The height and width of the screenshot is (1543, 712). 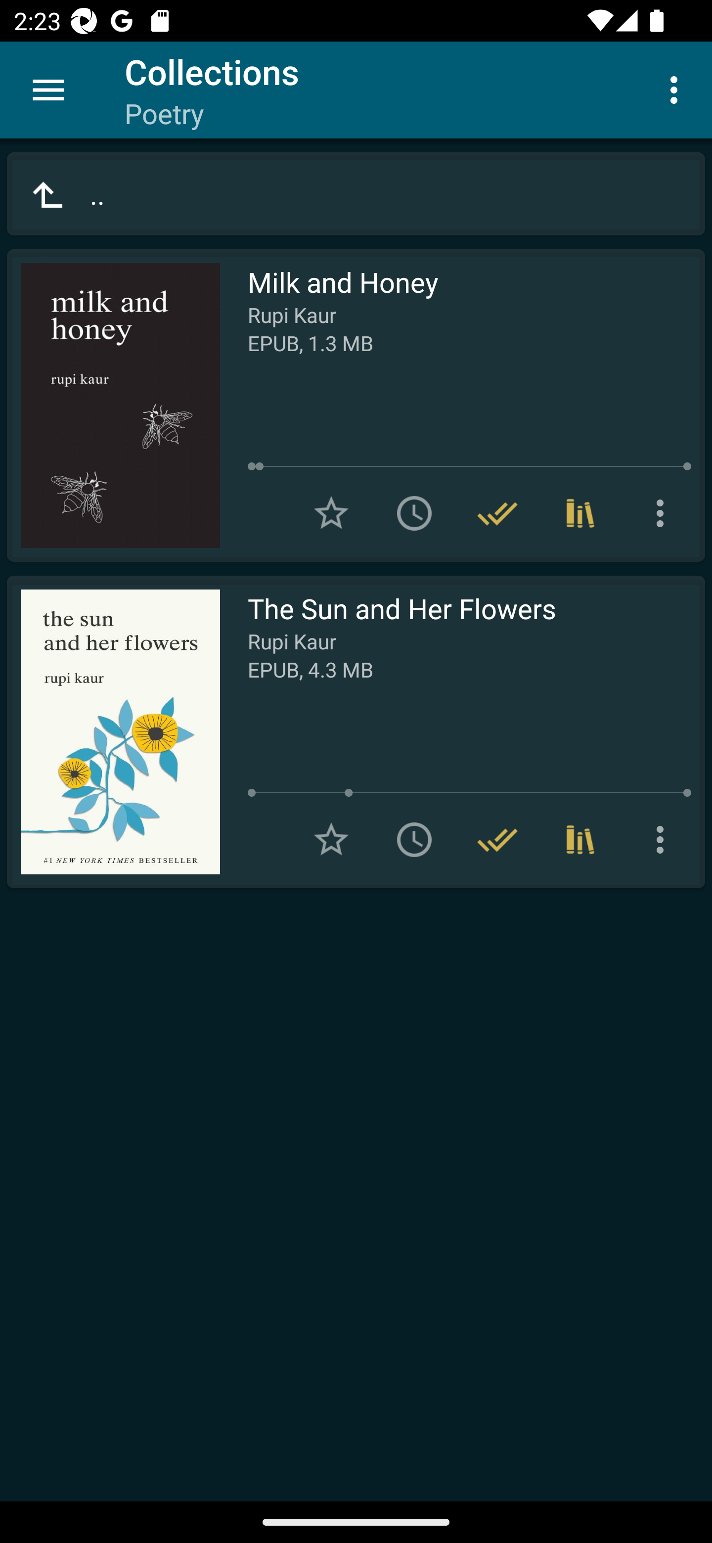 I want to click on More options, so click(x=664, y=513).